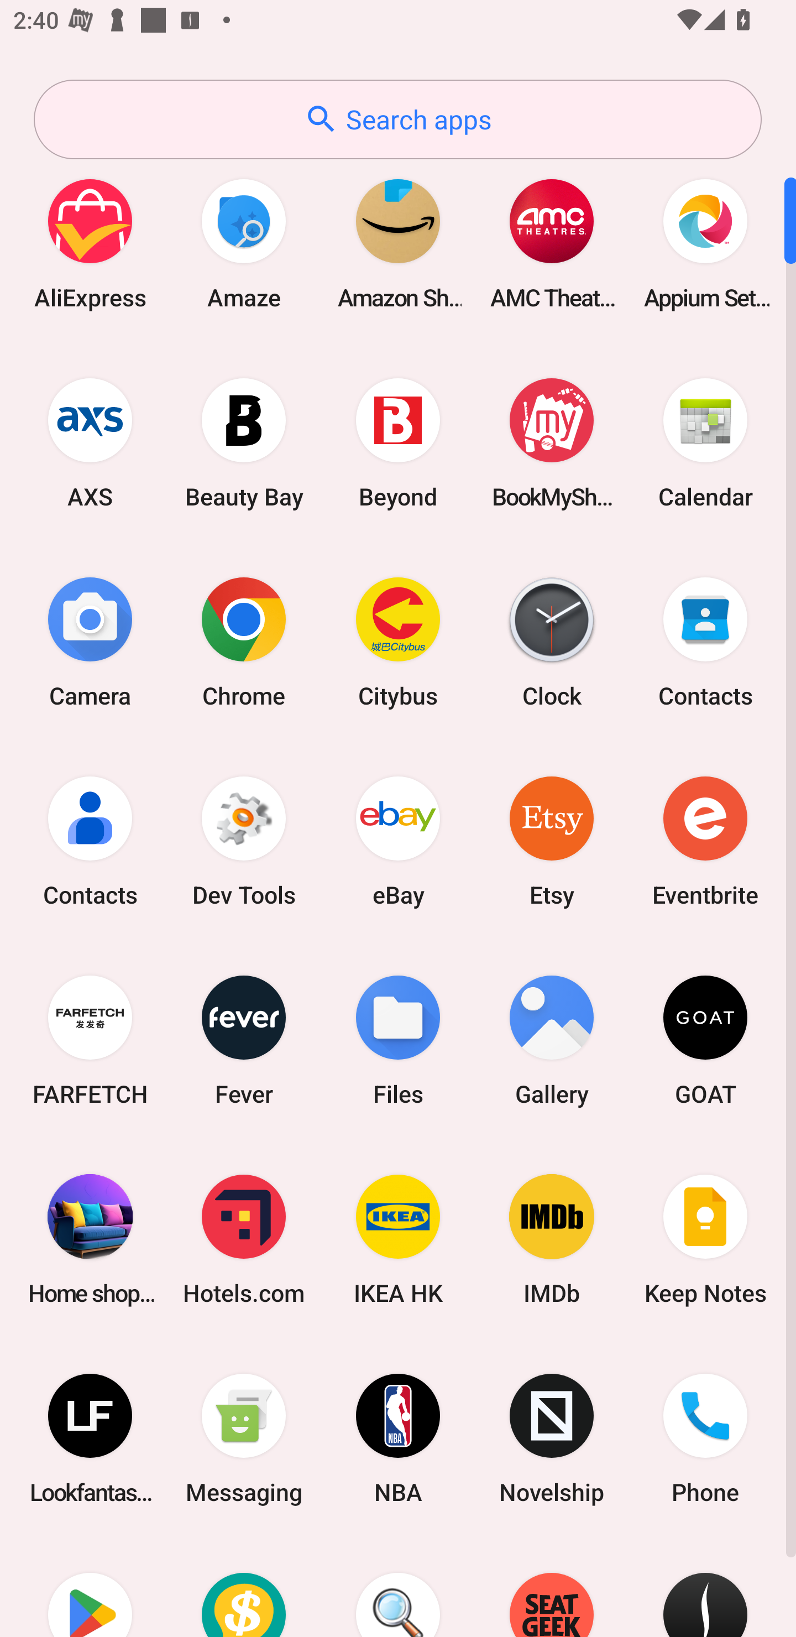 This screenshot has height=1637, width=796. What do you see at coordinates (244, 1439) in the screenshot?
I see `Messaging` at bounding box center [244, 1439].